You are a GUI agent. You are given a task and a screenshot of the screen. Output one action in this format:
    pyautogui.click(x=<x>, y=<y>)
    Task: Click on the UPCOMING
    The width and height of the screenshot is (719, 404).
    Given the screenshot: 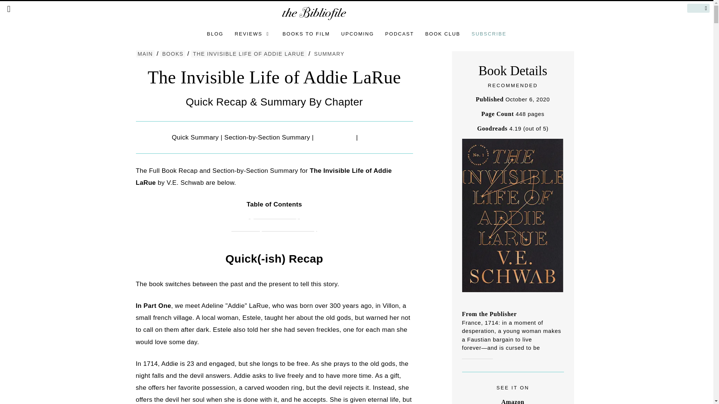 What is the action you would take?
    pyautogui.click(x=357, y=34)
    